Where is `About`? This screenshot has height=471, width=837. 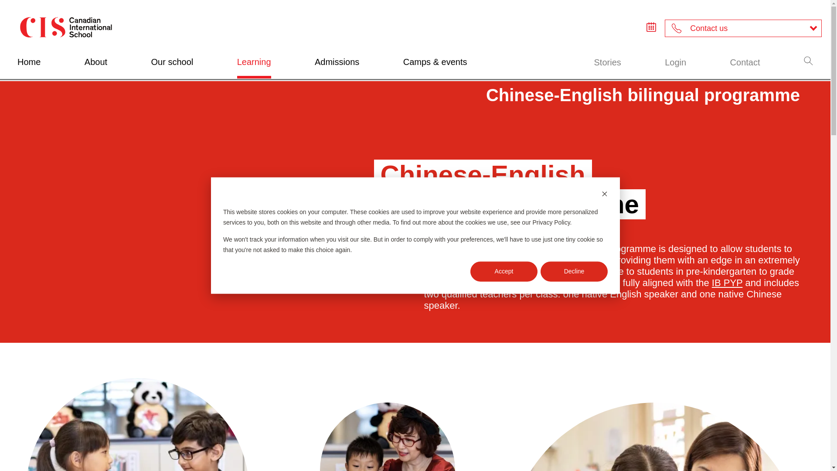 About is located at coordinates (95, 68).